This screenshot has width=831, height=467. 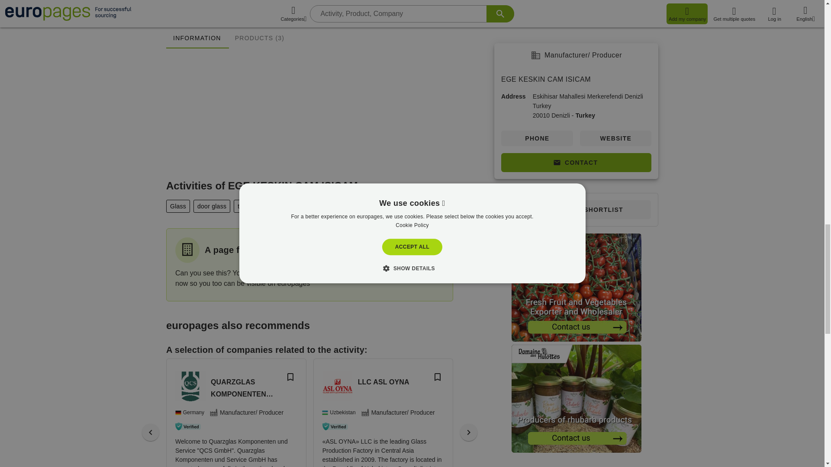 I want to click on ADD MY BUSINESS, so click(x=396, y=264).